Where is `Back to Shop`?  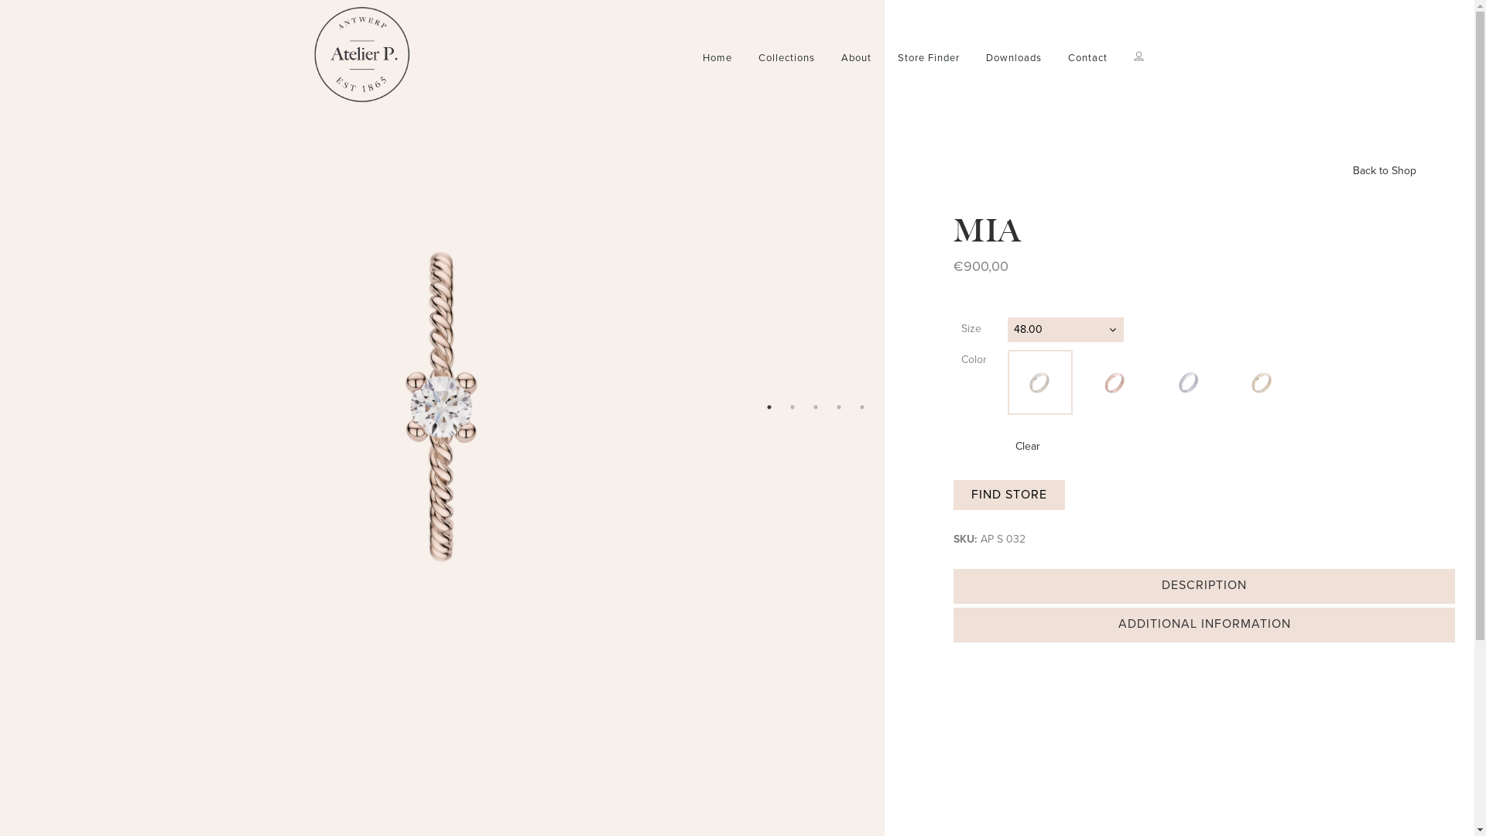
Back to Shop is located at coordinates (1385, 171).